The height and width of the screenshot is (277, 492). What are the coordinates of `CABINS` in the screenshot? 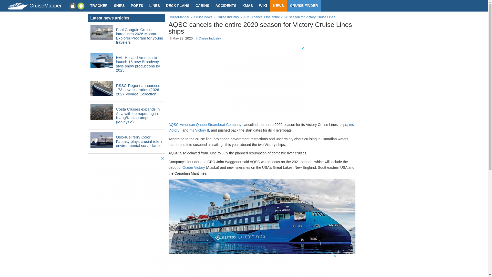 It's located at (202, 6).